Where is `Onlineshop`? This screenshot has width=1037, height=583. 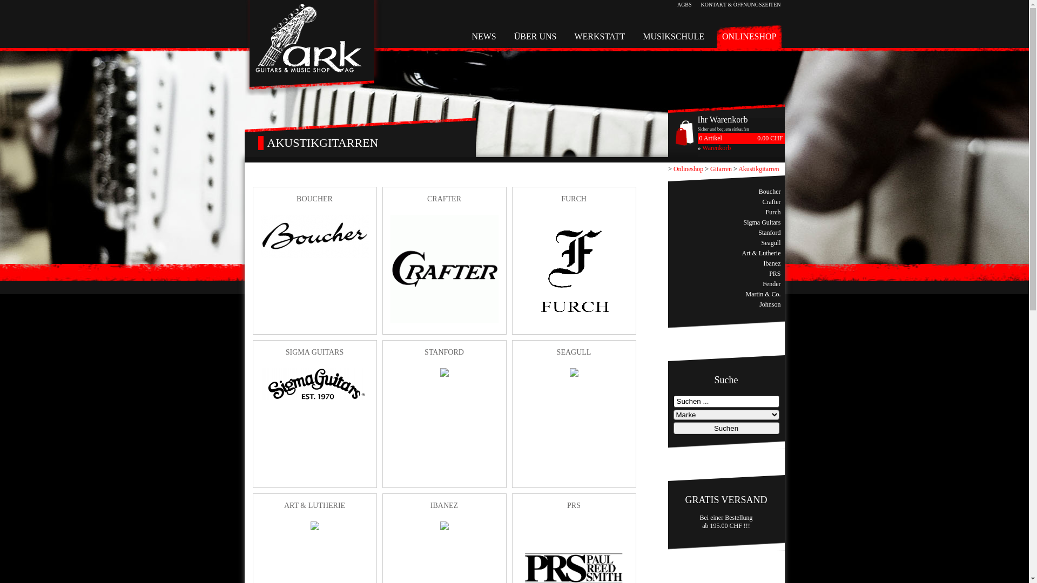
Onlineshop is located at coordinates (688, 169).